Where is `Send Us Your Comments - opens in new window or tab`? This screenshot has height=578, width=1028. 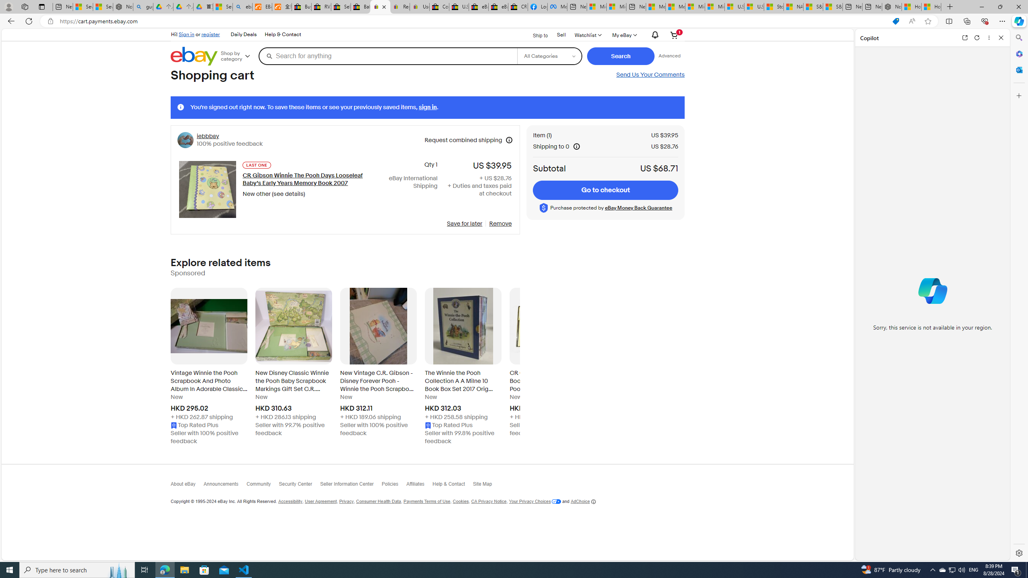 Send Us Your Comments - opens in new window or tab is located at coordinates (650, 75).